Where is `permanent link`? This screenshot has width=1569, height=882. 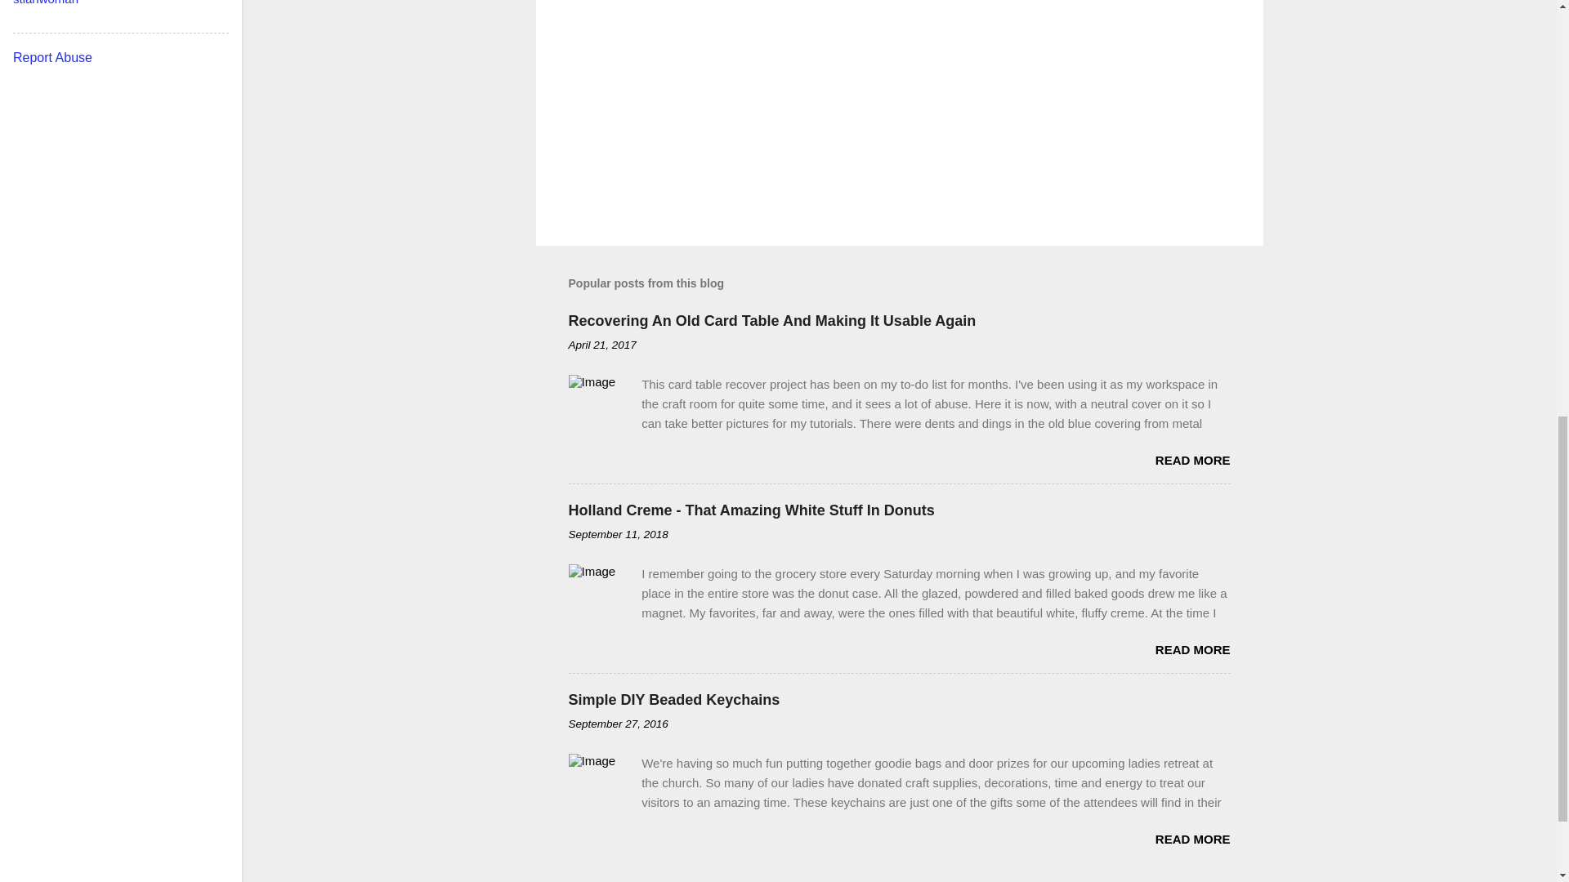 permanent link is located at coordinates (602, 345).